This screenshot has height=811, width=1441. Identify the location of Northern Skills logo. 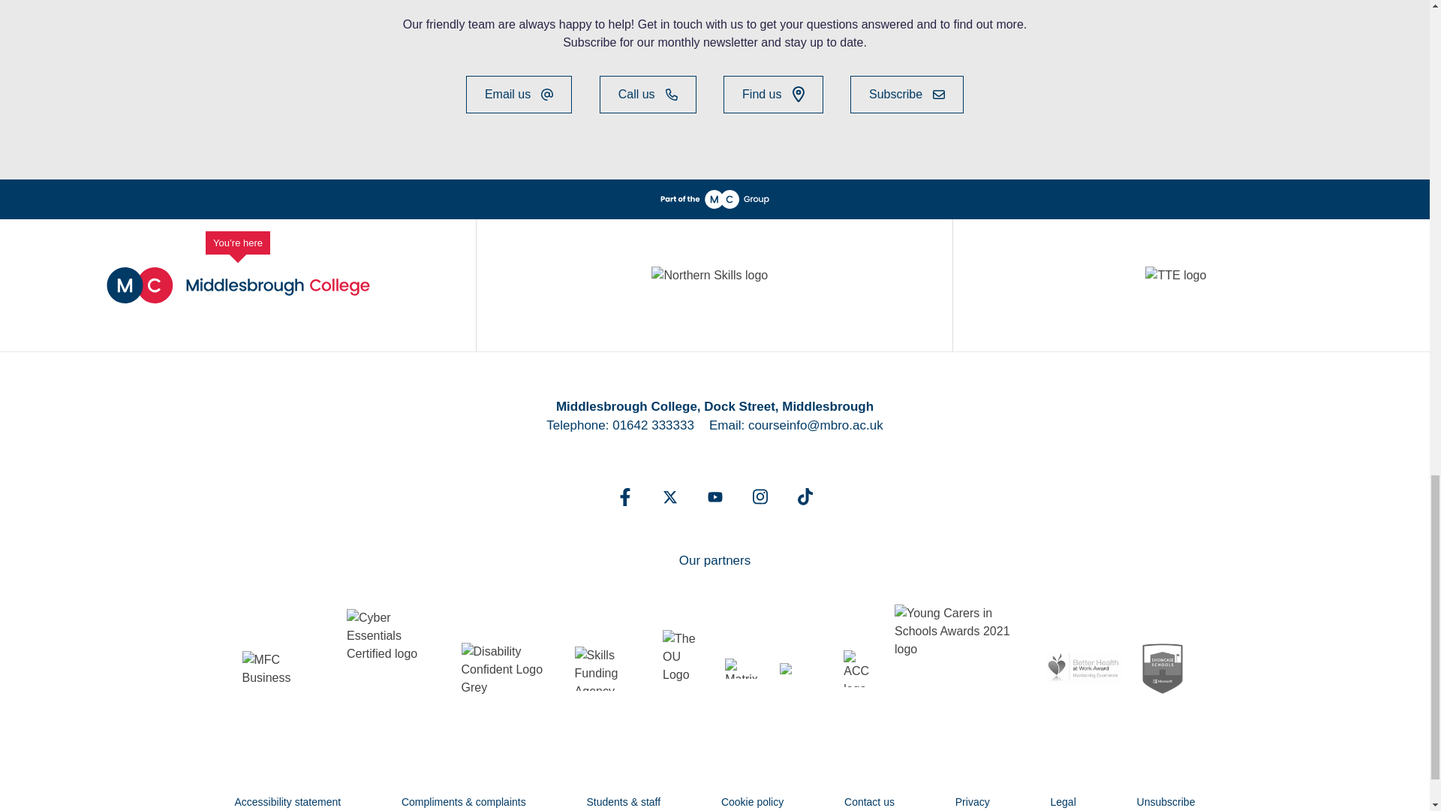
(713, 285).